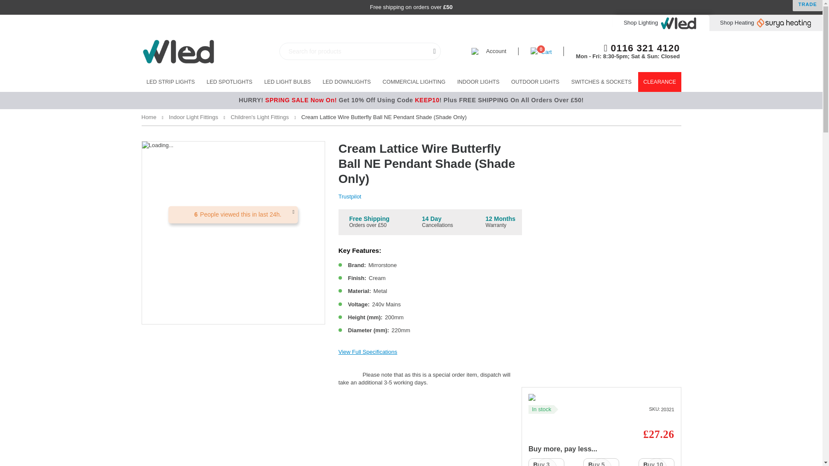  What do you see at coordinates (661, 22) in the screenshot?
I see `5` at bounding box center [661, 22].